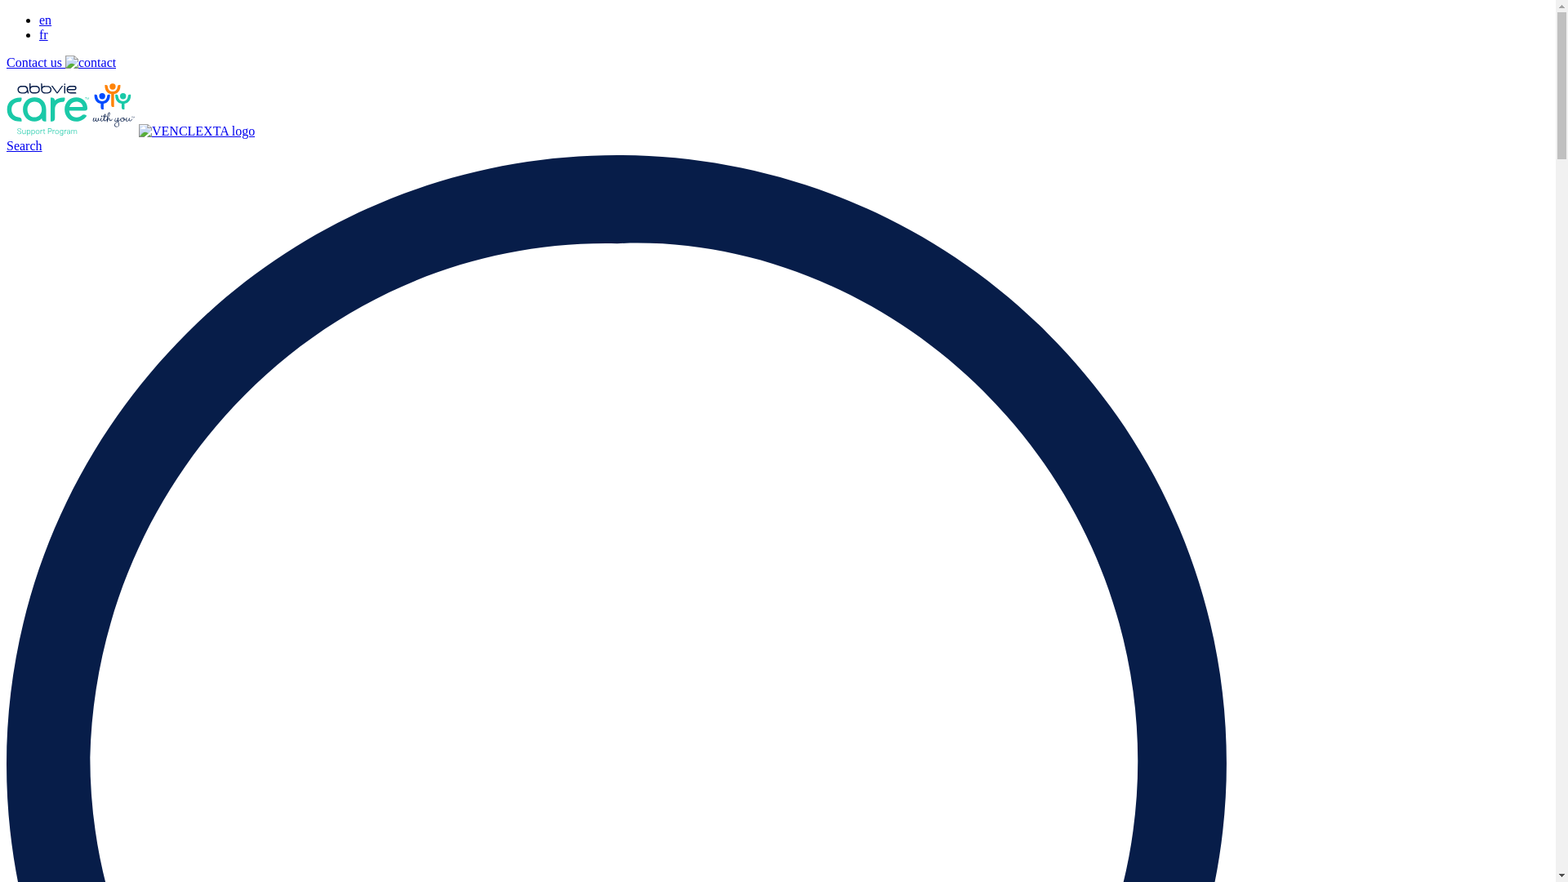 The width and height of the screenshot is (1568, 882). I want to click on Skip to main content, so click(7, 13).